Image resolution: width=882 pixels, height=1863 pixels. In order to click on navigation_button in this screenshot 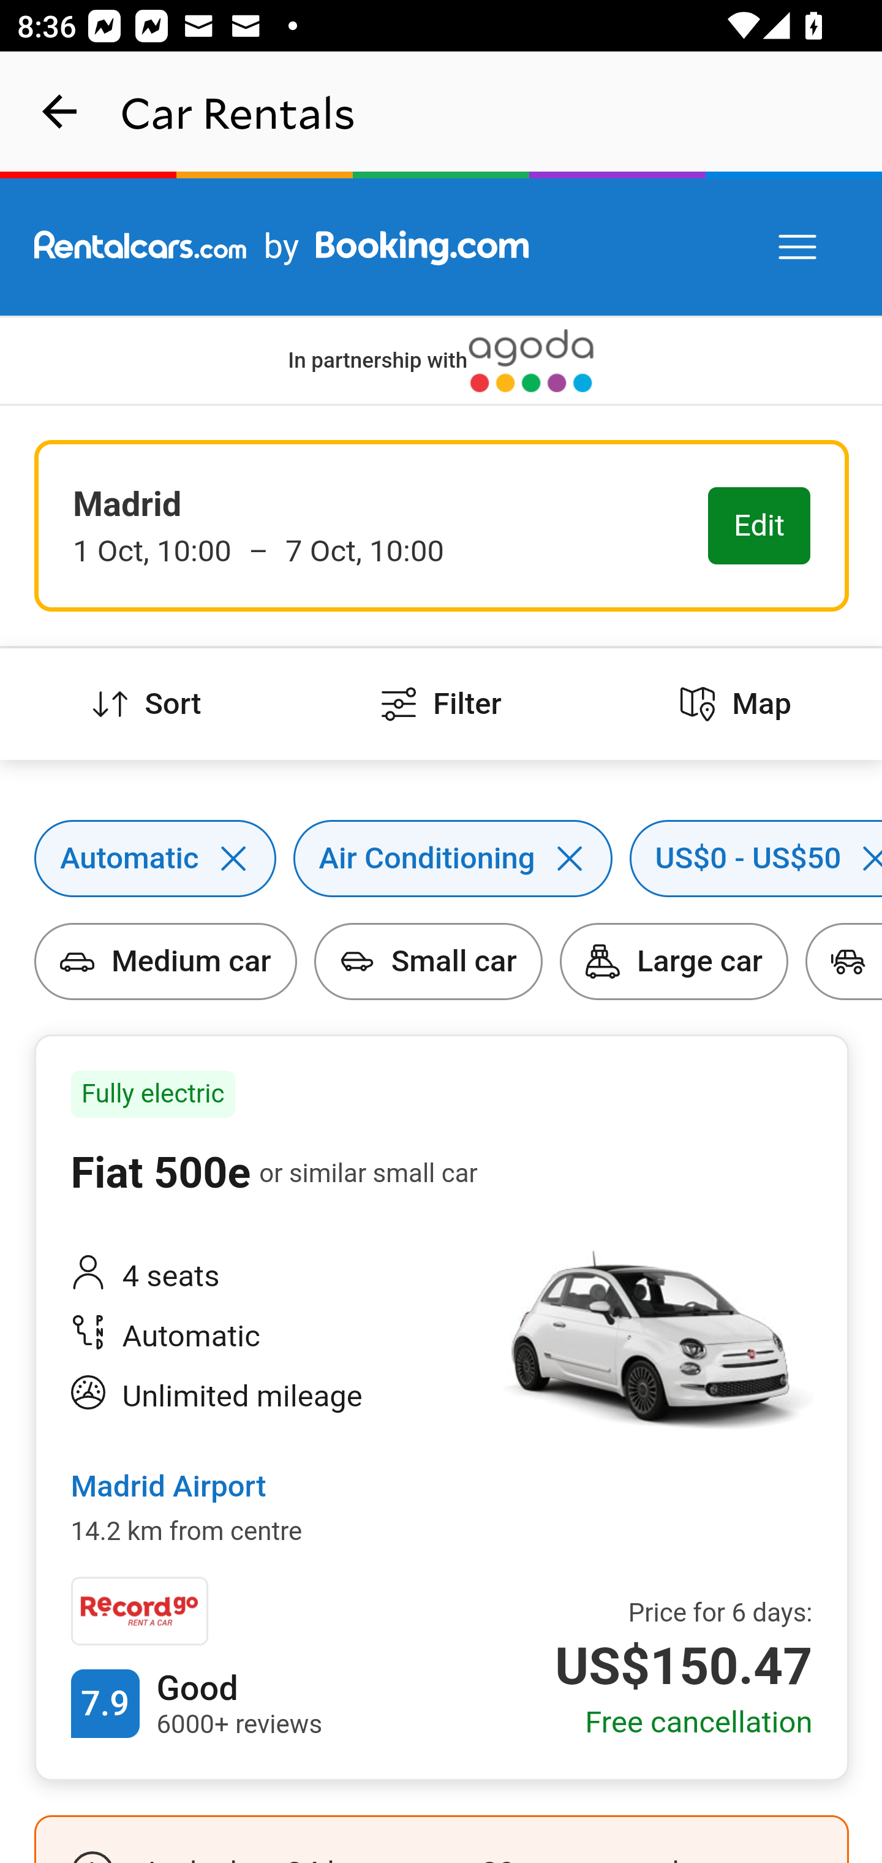, I will do `click(60, 112)`.